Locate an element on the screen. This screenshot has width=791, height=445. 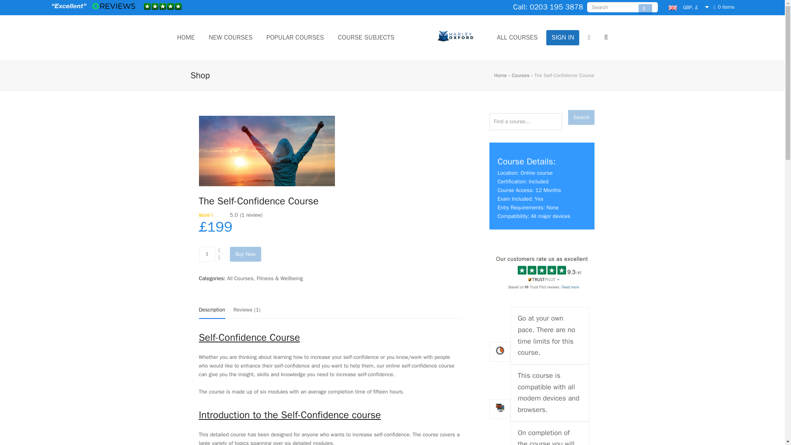
self-confidence-course.jpg is located at coordinates (266, 150).